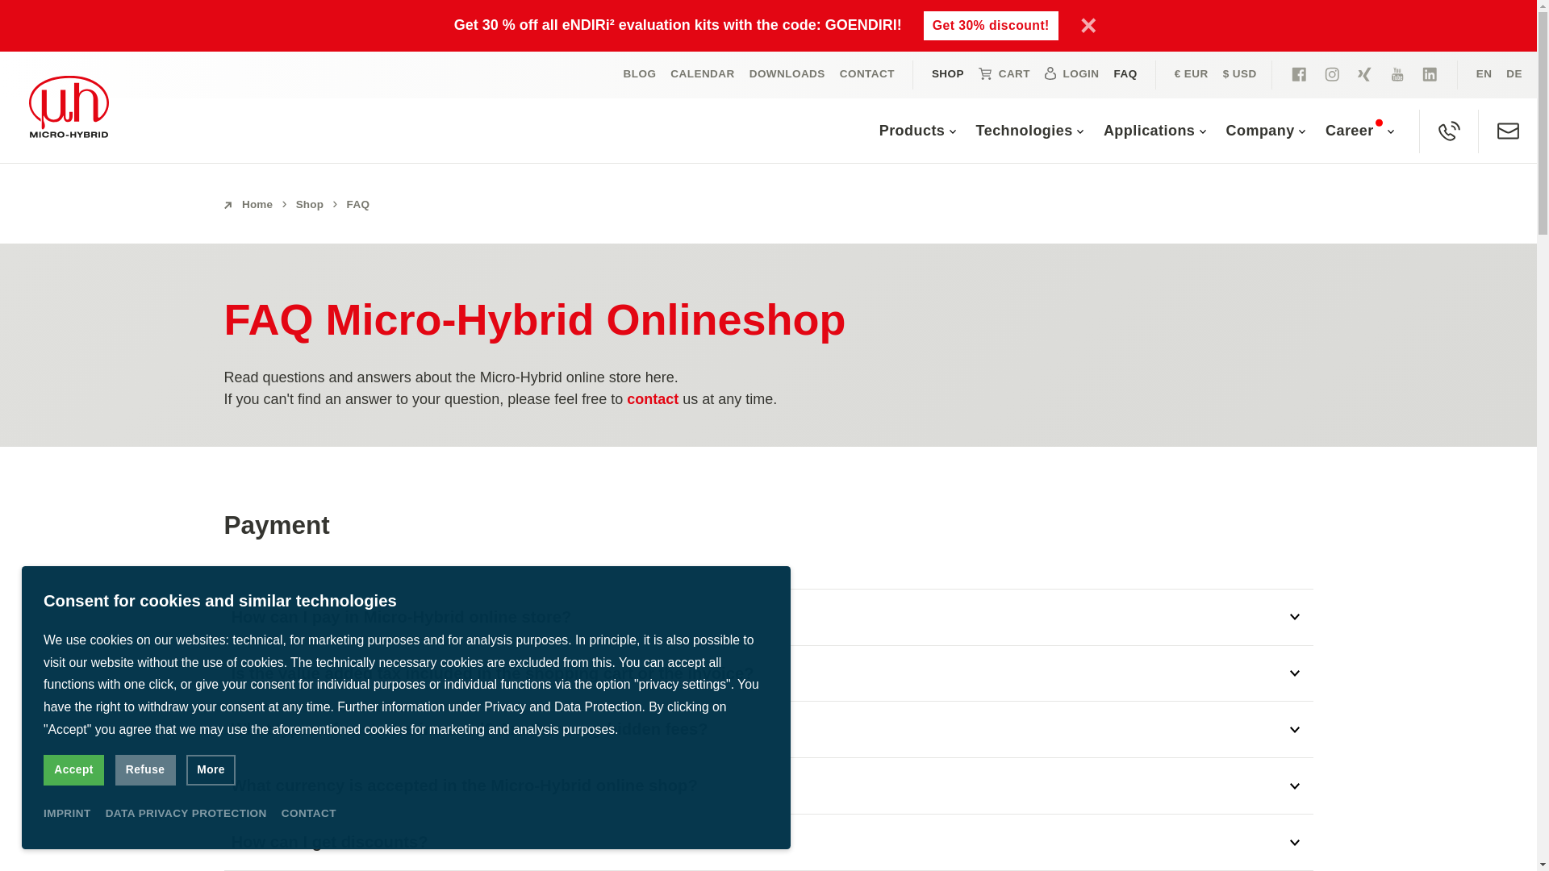 This screenshot has width=1549, height=871. Describe the element at coordinates (1299, 74) in the screenshot. I see `Facebook` at that location.